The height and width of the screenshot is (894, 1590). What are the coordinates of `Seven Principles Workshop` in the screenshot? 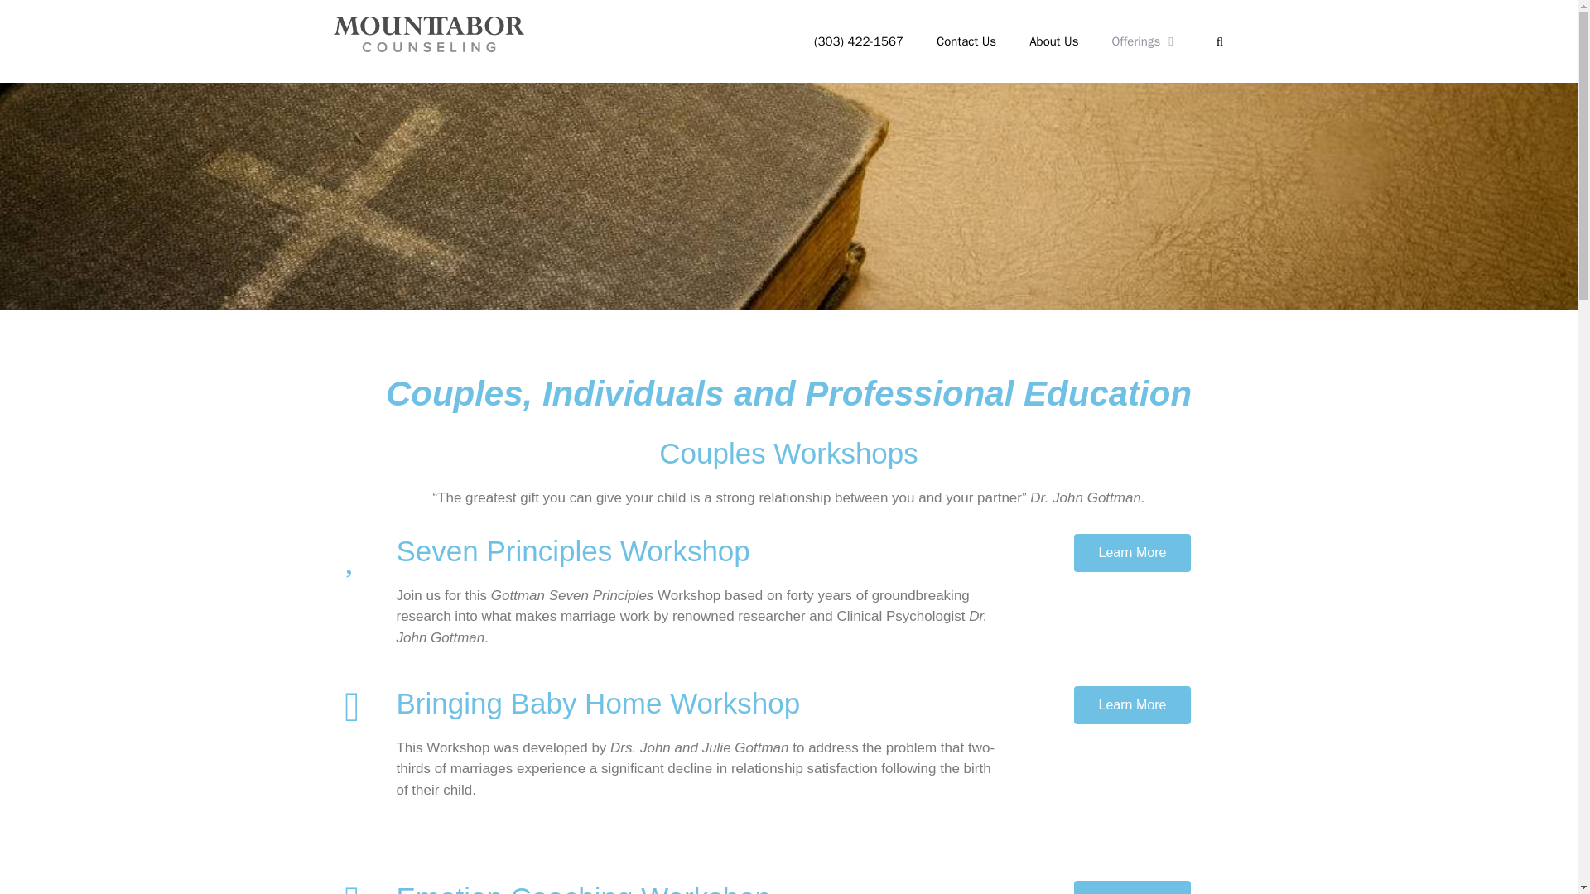 It's located at (572, 550).